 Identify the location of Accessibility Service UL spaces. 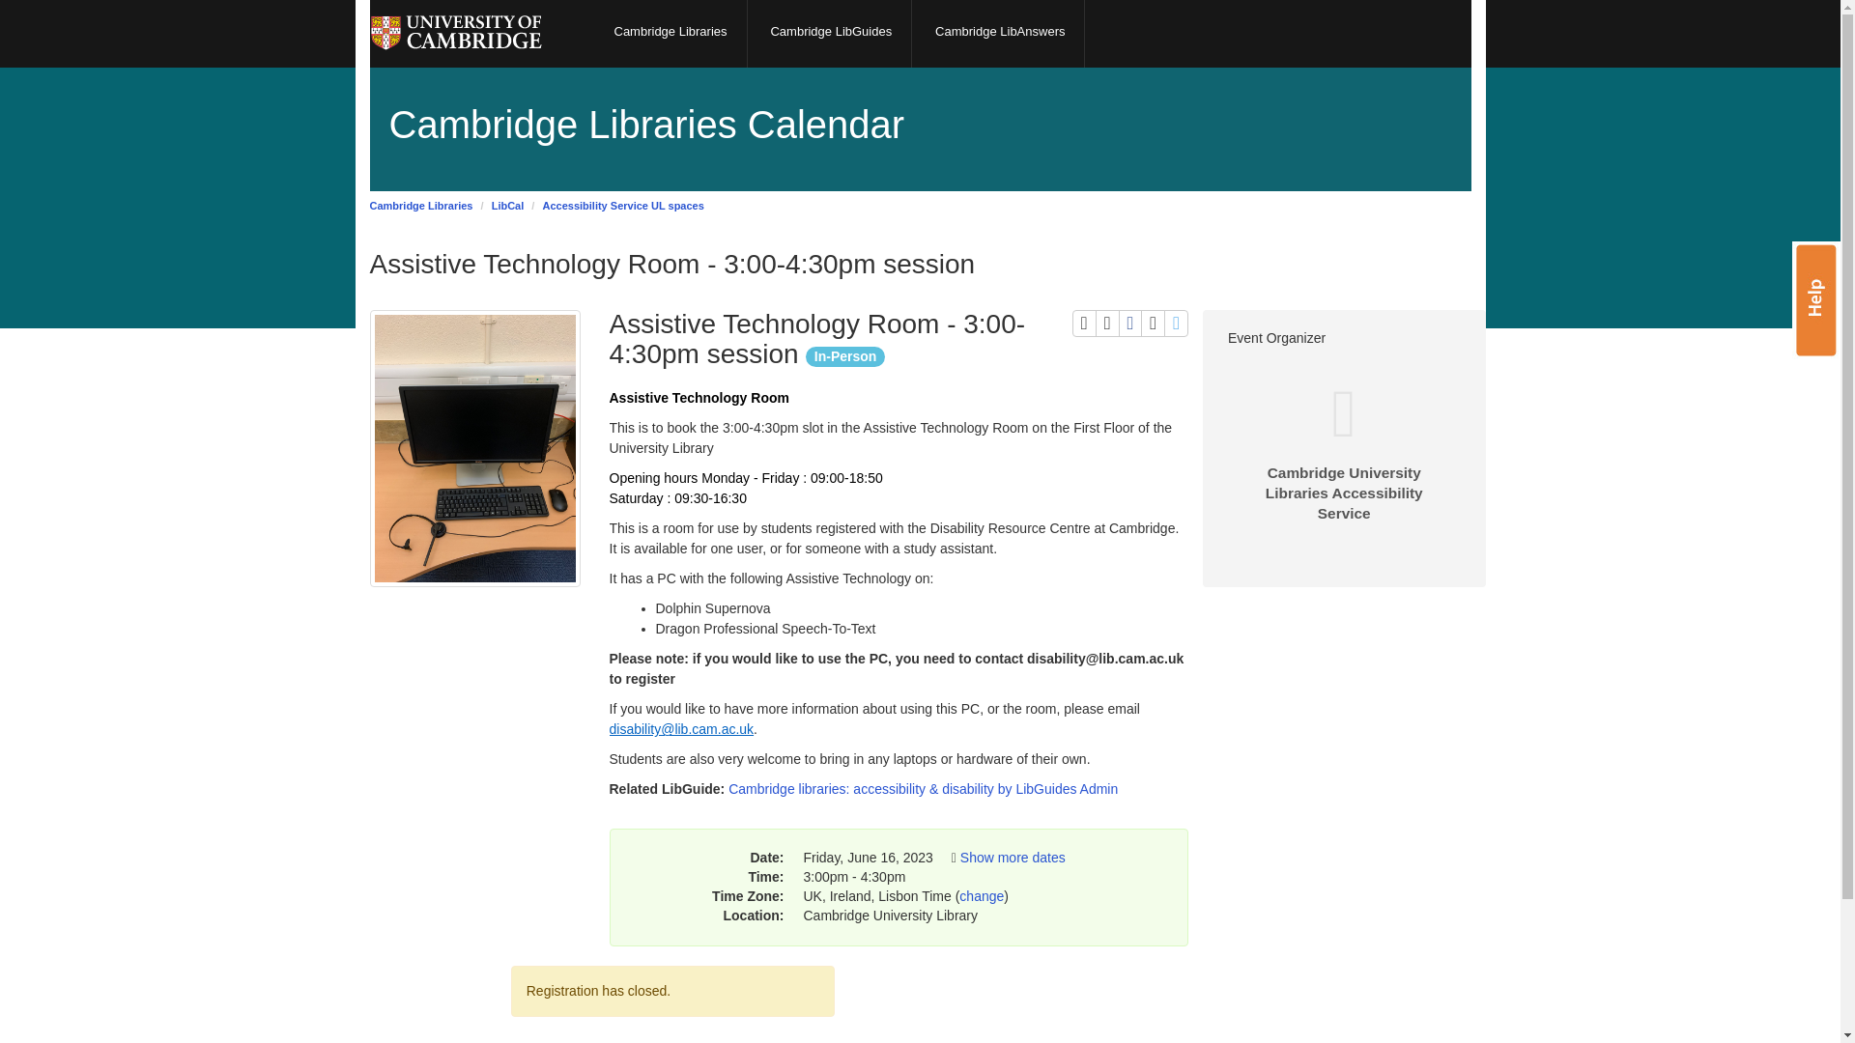
(508, 206).